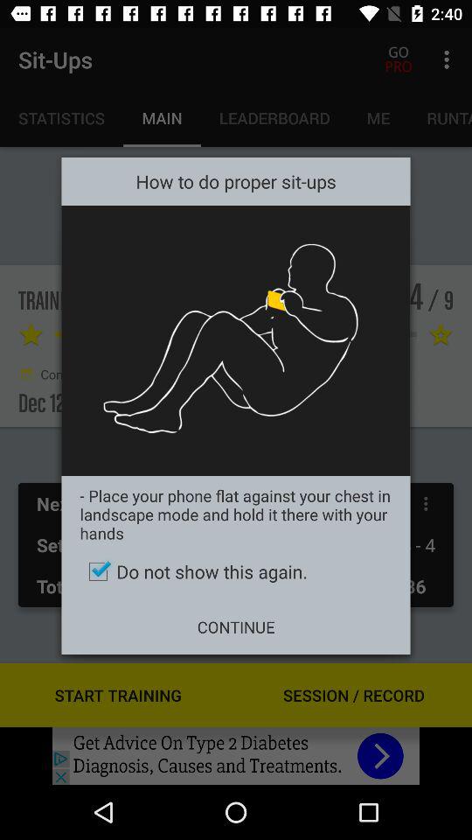 The image size is (472, 840). What do you see at coordinates (236, 571) in the screenshot?
I see `click do not show item` at bounding box center [236, 571].